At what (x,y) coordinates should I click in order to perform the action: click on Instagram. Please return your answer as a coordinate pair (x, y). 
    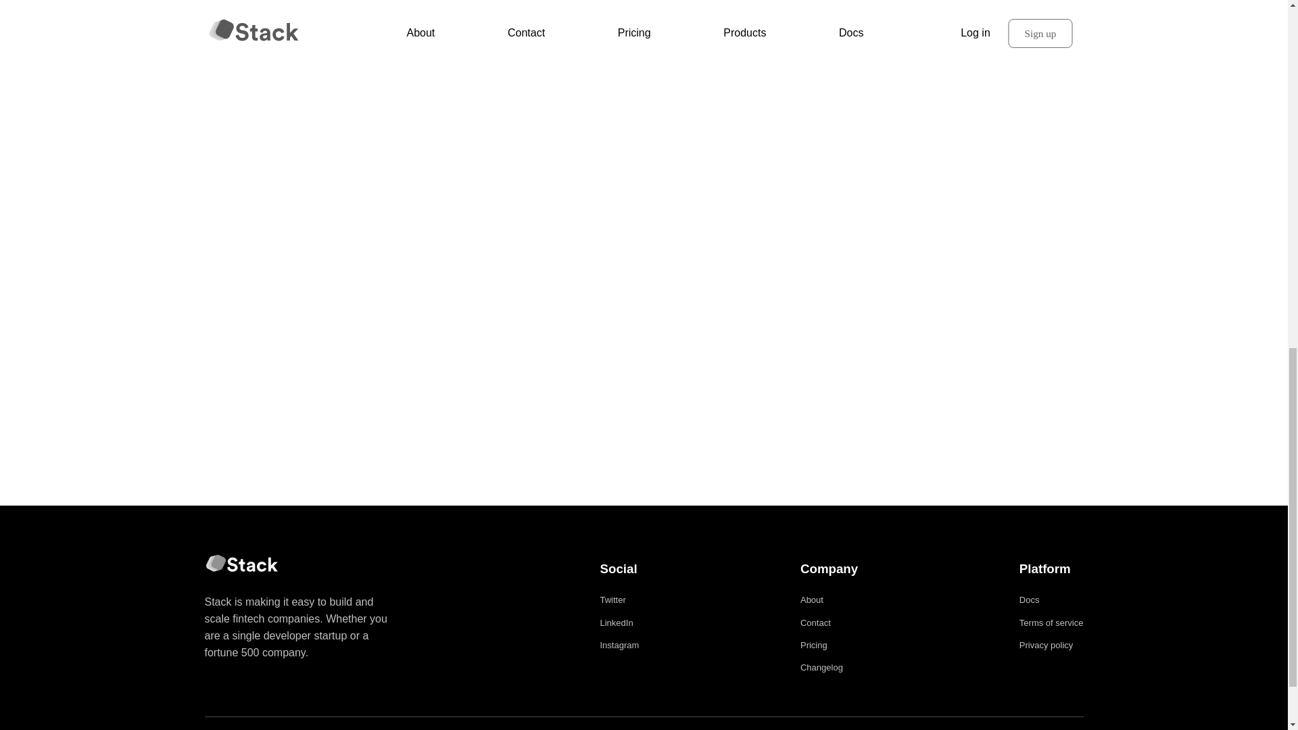
    Looking at the image, I should click on (619, 645).